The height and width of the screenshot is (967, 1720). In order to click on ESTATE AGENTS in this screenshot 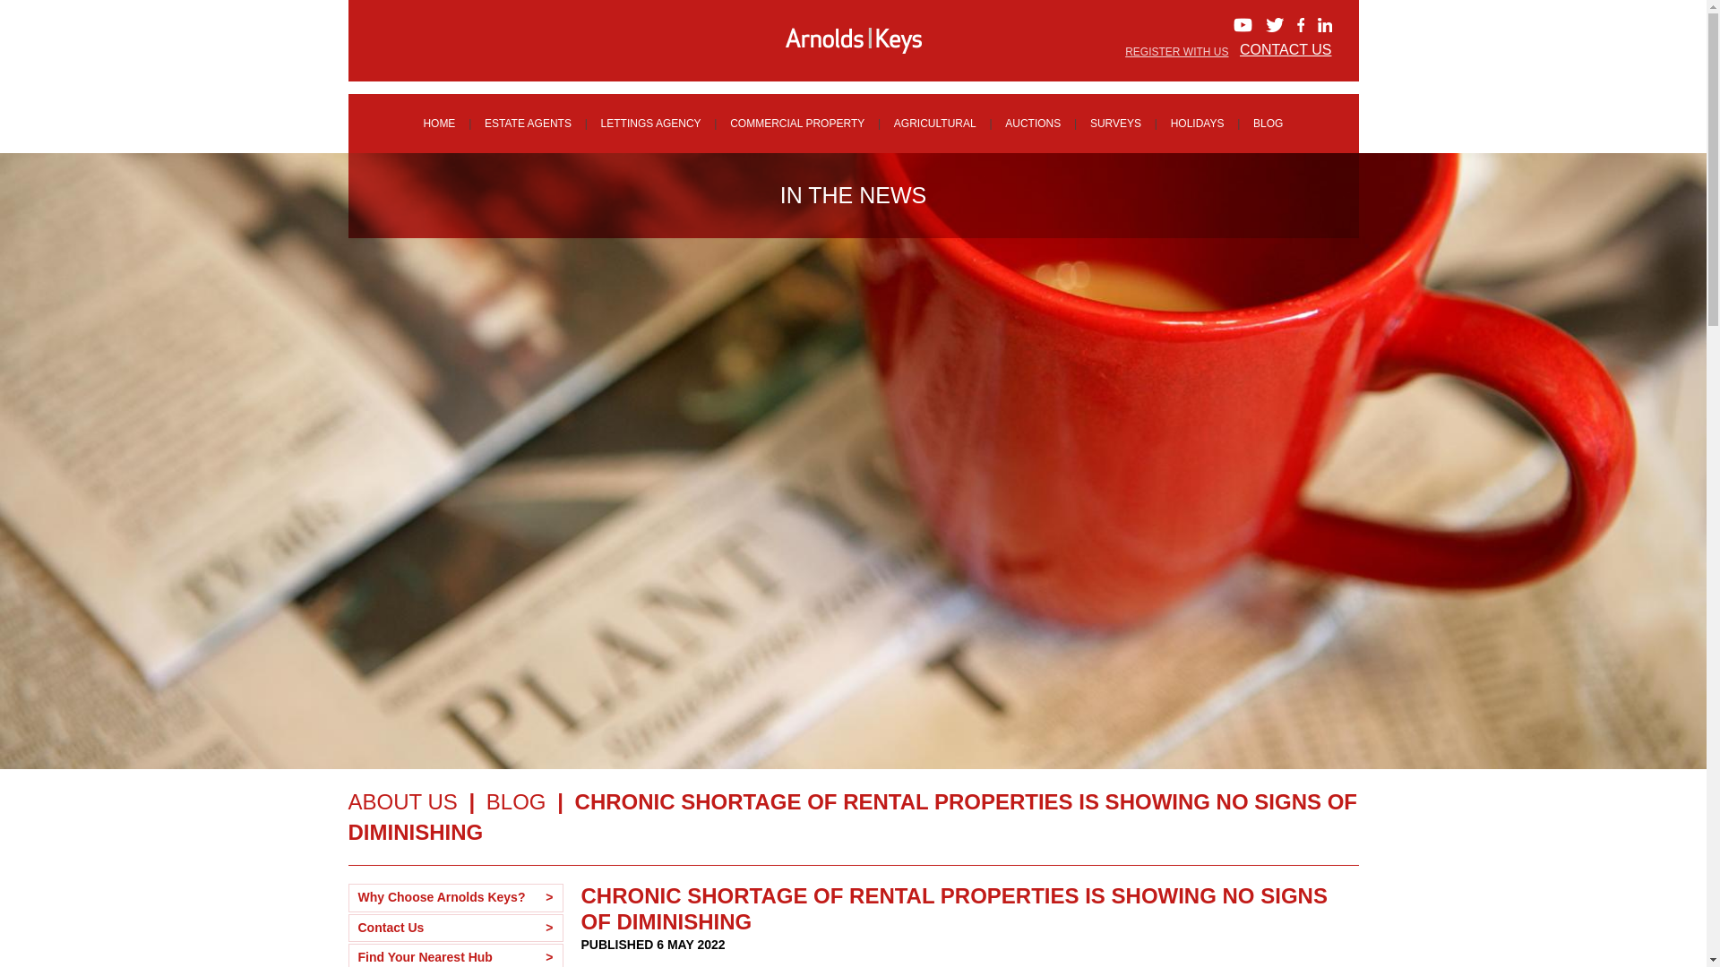, I will do `click(528, 124)`.